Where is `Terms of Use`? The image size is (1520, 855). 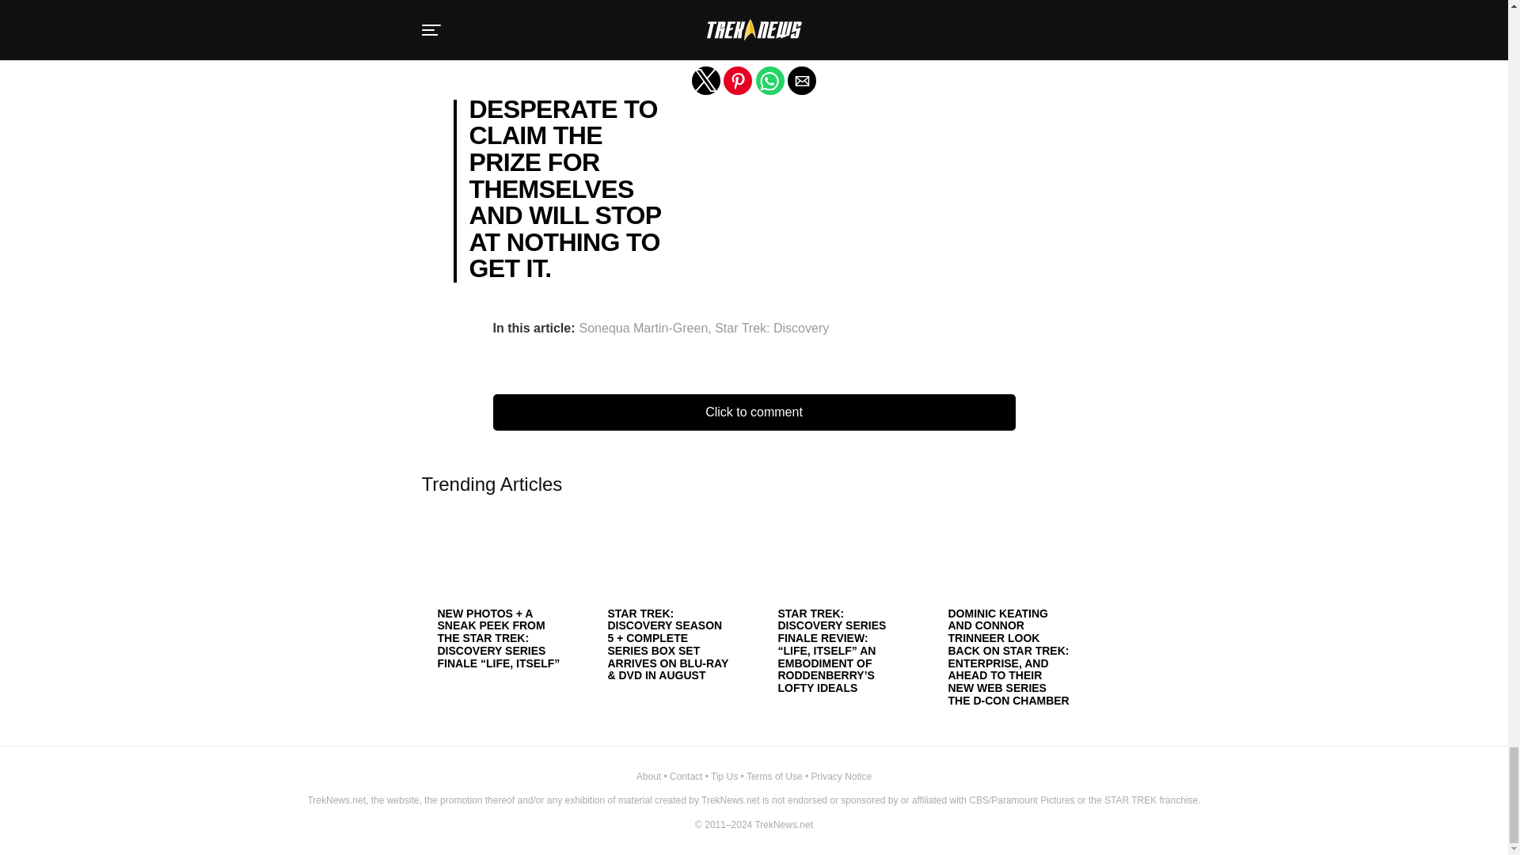
Terms of Use is located at coordinates (774, 777).